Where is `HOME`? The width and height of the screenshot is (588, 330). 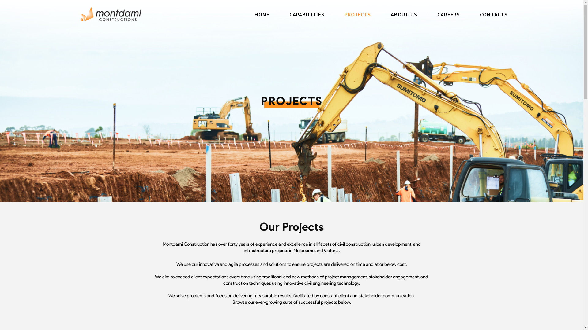 HOME is located at coordinates (262, 15).